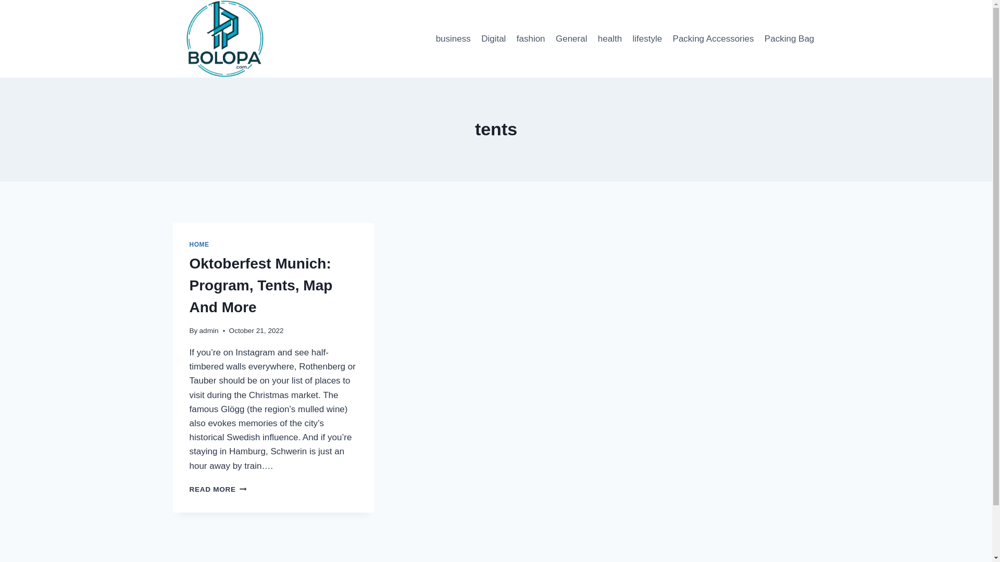 The image size is (1000, 562). What do you see at coordinates (712, 39) in the screenshot?
I see `Packing Accessories` at bounding box center [712, 39].